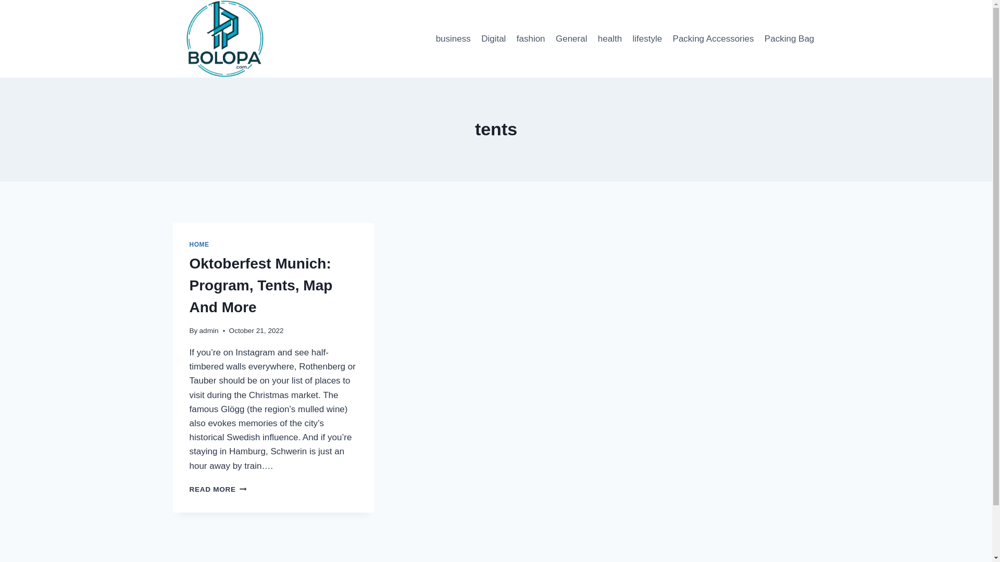 The image size is (1000, 562). What do you see at coordinates (712, 39) in the screenshot?
I see `Packing Accessories` at bounding box center [712, 39].